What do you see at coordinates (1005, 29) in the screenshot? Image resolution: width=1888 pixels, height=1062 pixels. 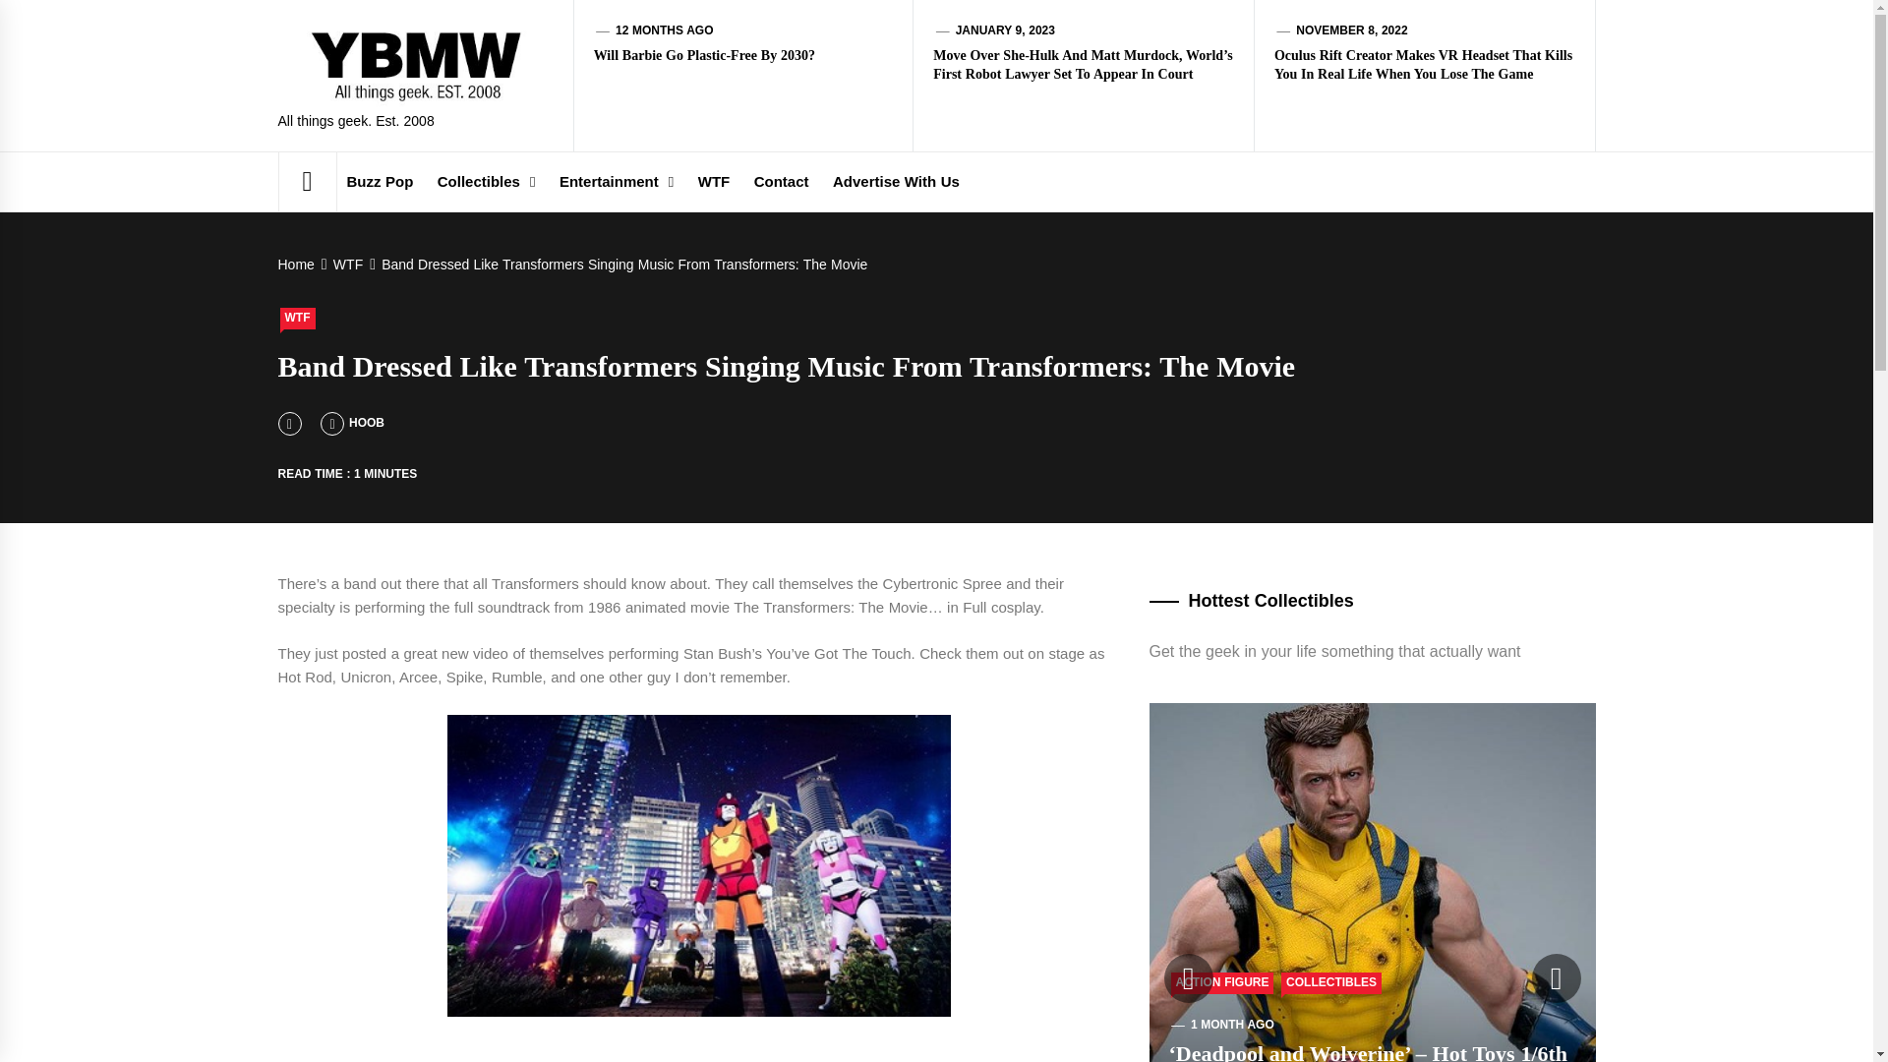 I see `JANUARY 9, 2023` at bounding box center [1005, 29].